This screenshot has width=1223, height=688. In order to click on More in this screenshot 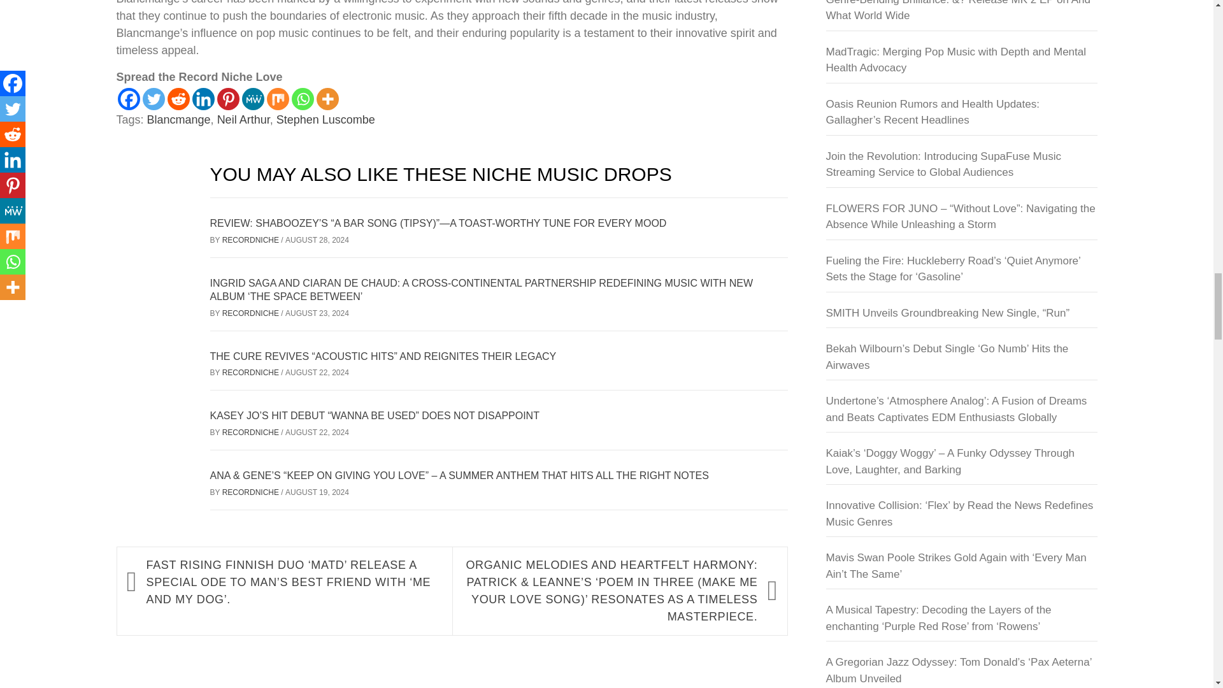, I will do `click(327, 99)`.